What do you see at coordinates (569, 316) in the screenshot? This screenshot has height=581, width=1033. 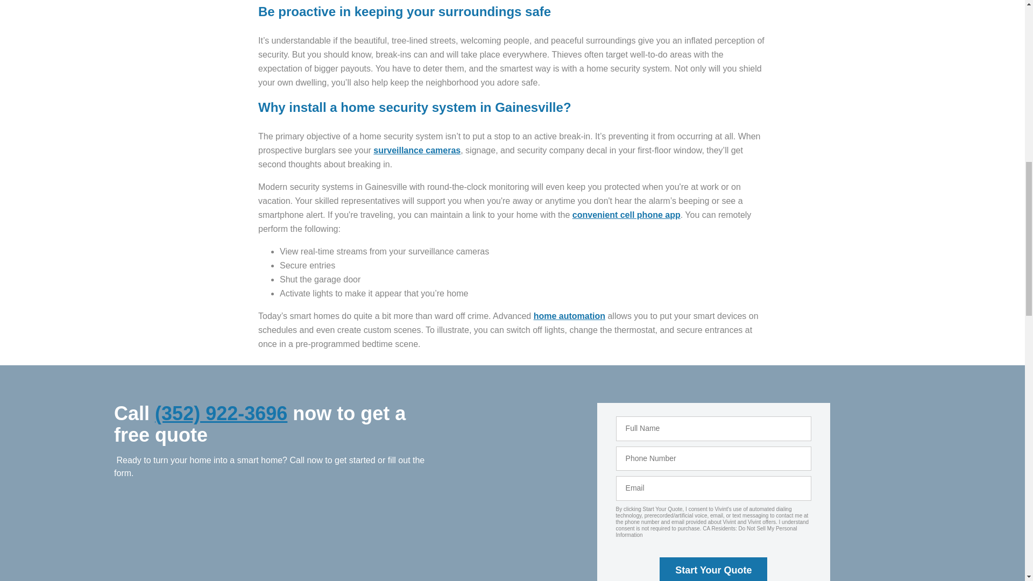 I see `home automation` at bounding box center [569, 316].